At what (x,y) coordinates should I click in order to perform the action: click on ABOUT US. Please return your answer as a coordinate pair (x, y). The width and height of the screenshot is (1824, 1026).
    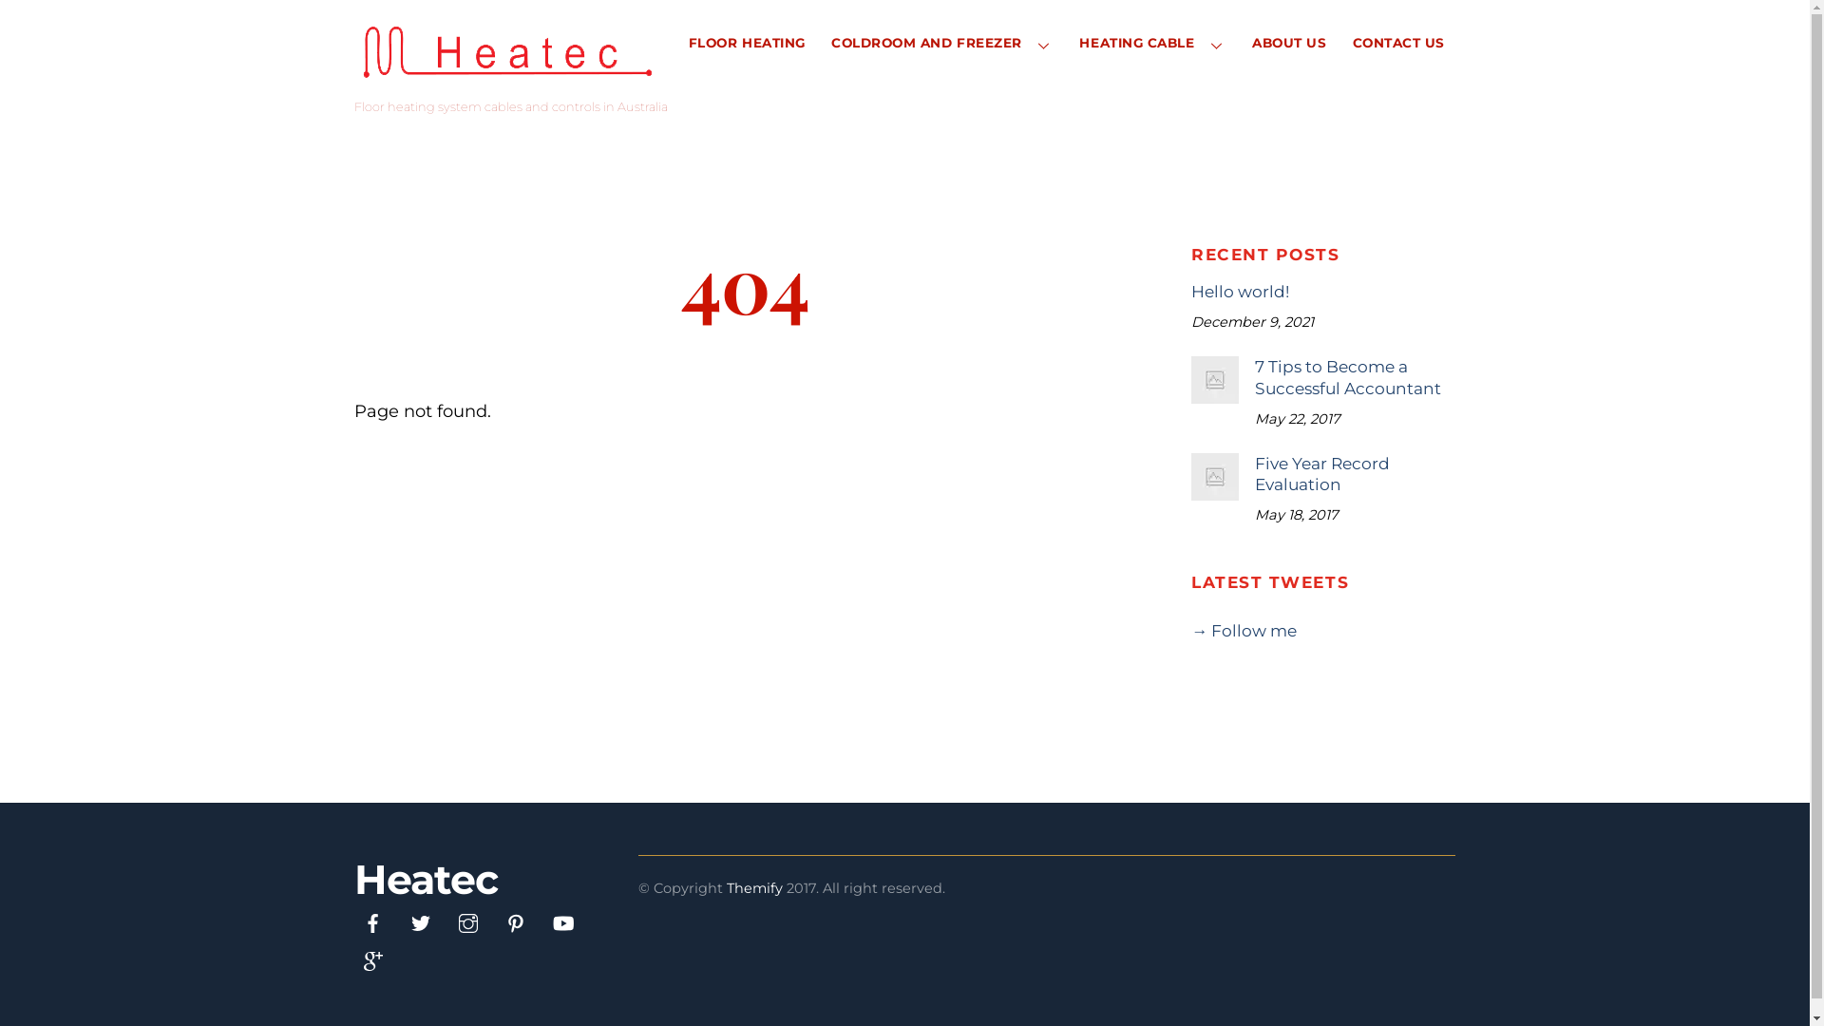
    Looking at the image, I should click on (1288, 44).